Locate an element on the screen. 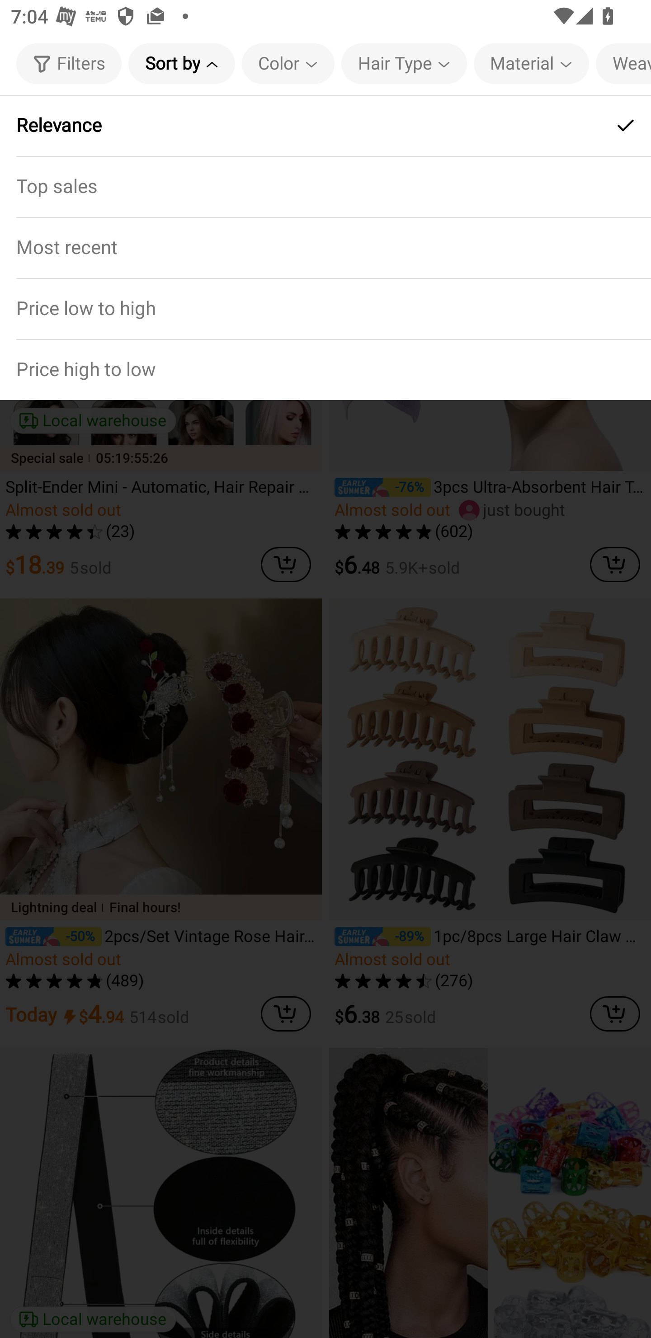 The image size is (651, 1338). Sort by is located at coordinates (181, 63).